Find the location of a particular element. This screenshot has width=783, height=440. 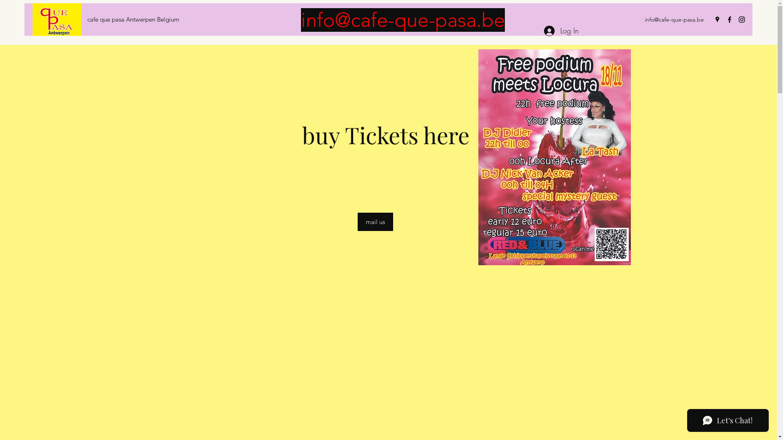

mail us is located at coordinates (375, 222).